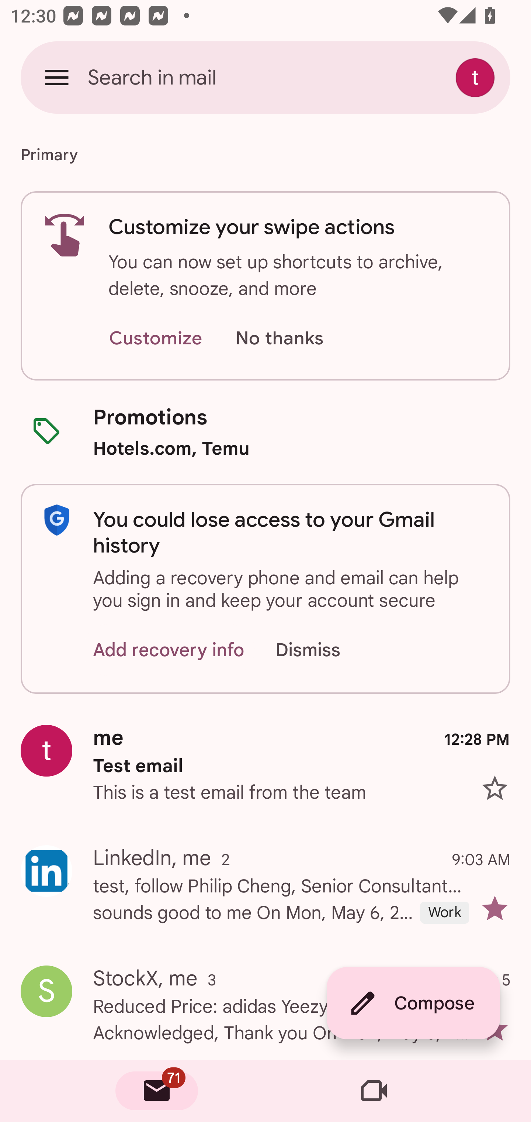 This screenshot has width=531, height=1122. I want to click on Add recovery info, so click(169, 650).